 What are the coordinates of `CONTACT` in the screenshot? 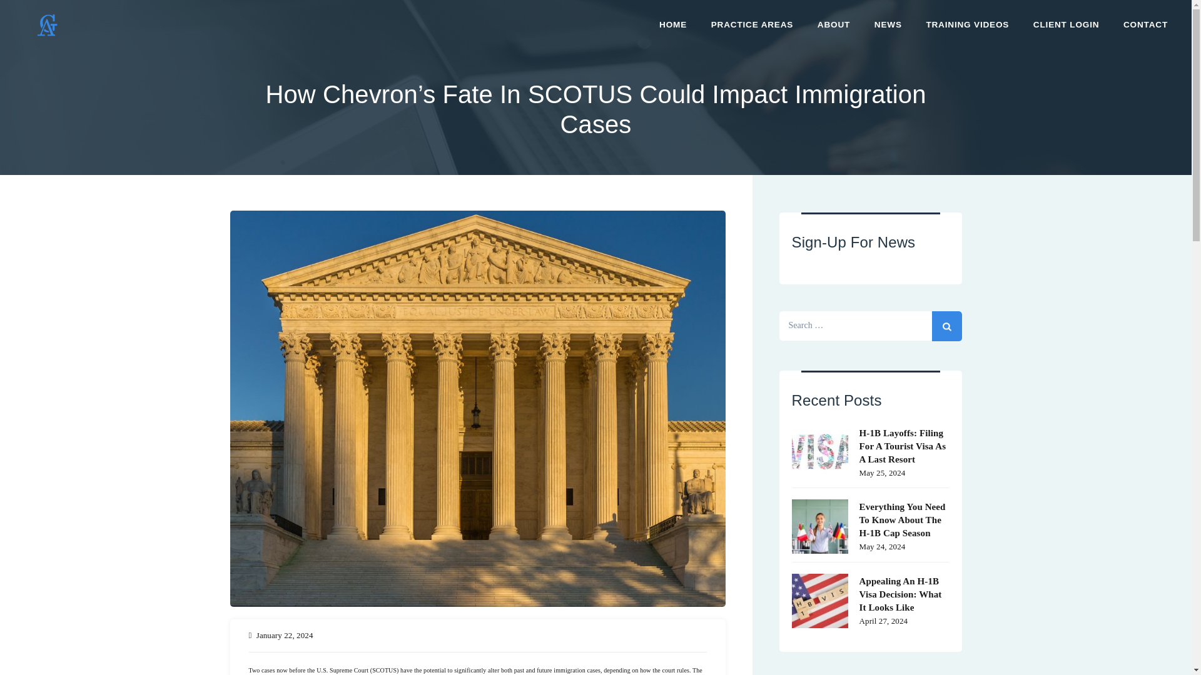 It's located at (1145, 25).